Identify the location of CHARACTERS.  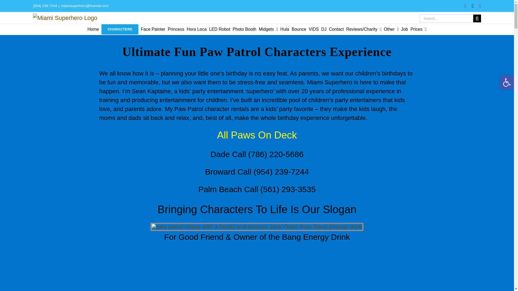
(120, 29).